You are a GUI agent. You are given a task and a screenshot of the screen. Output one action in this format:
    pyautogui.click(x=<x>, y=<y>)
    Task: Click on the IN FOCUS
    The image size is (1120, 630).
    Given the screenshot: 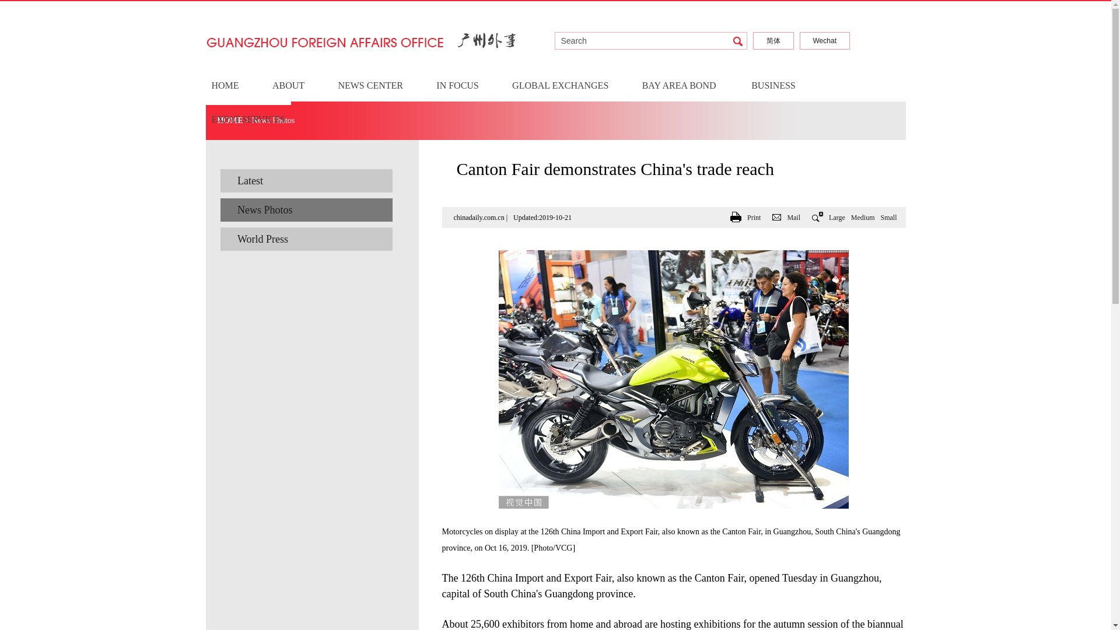 What is the action you would take?
    pyautogui.click(x=457, y=85)
    